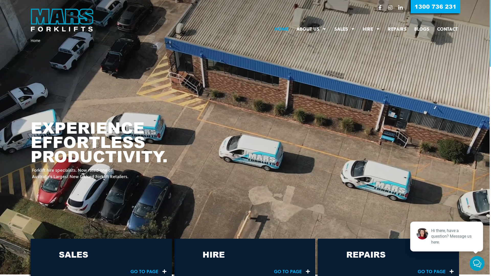 The width and height of the screenshot is (491, 276). Describe the element at coordinates (422, 29) in the screenshot. I see `BLOGS` at that location.